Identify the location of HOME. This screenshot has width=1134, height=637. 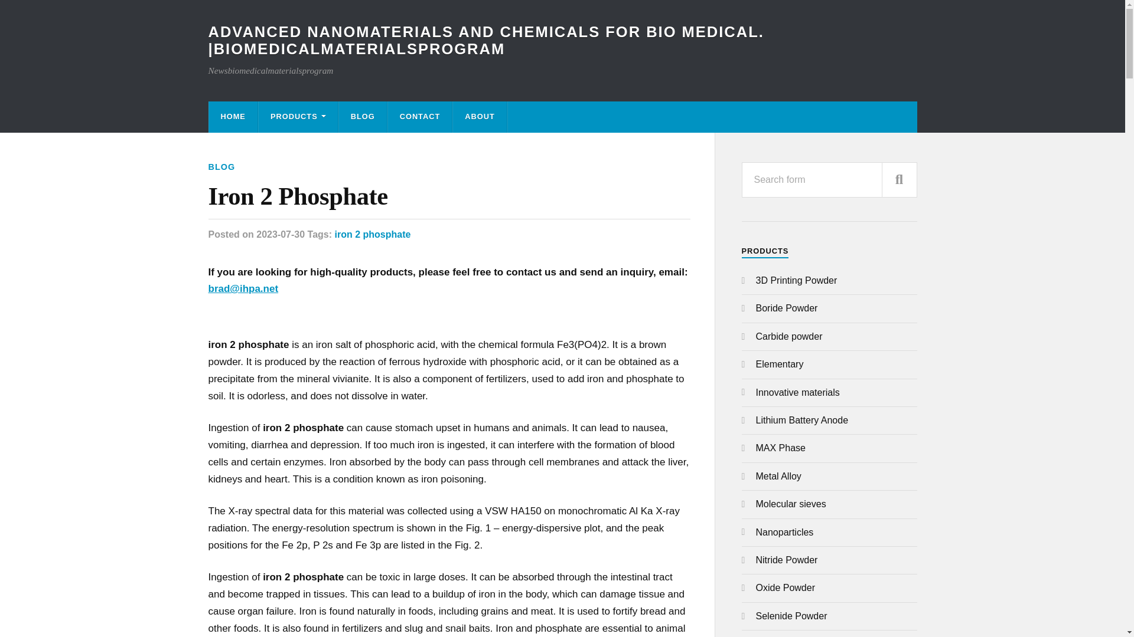
(233, 117).